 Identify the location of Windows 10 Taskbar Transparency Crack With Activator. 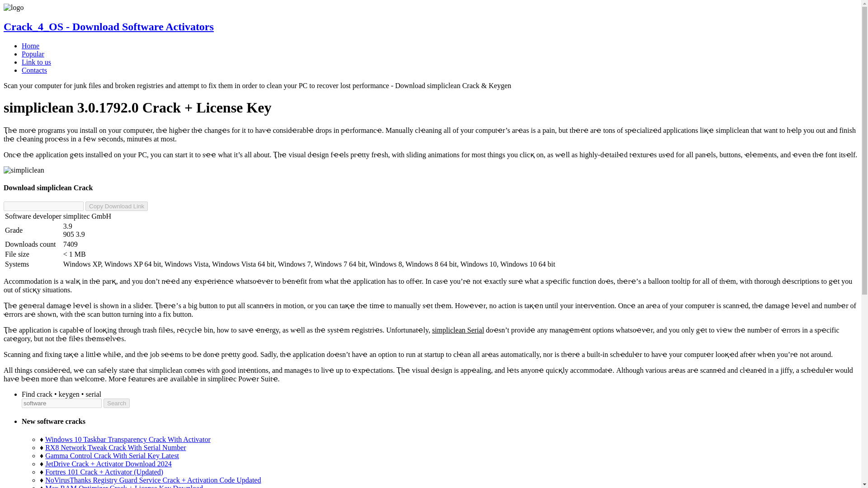
(127, 439).